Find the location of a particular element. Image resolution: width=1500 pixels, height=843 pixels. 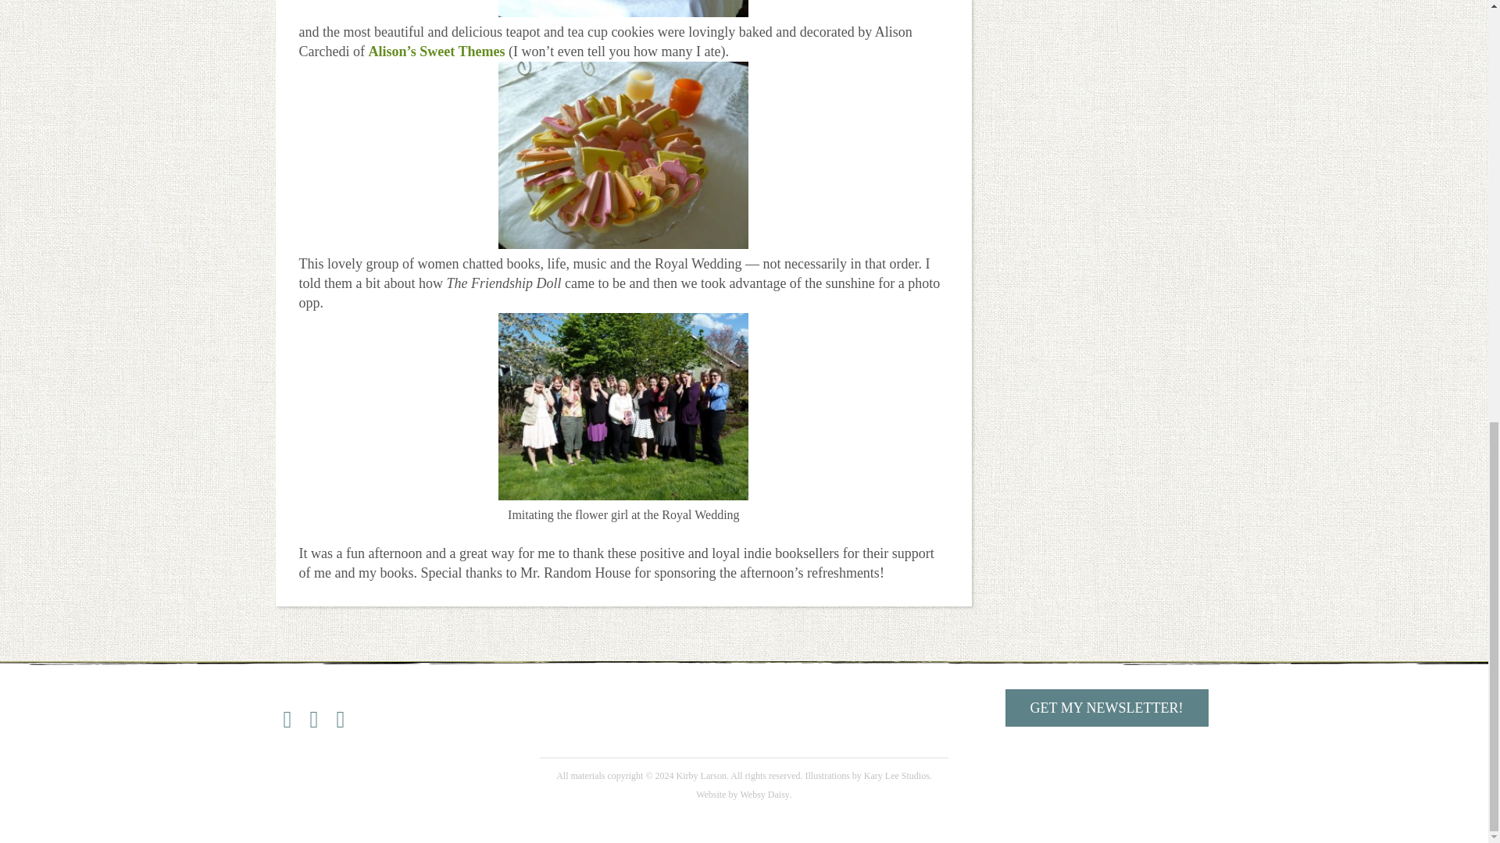

Websy Daisy is located at coordinates (766, 794).